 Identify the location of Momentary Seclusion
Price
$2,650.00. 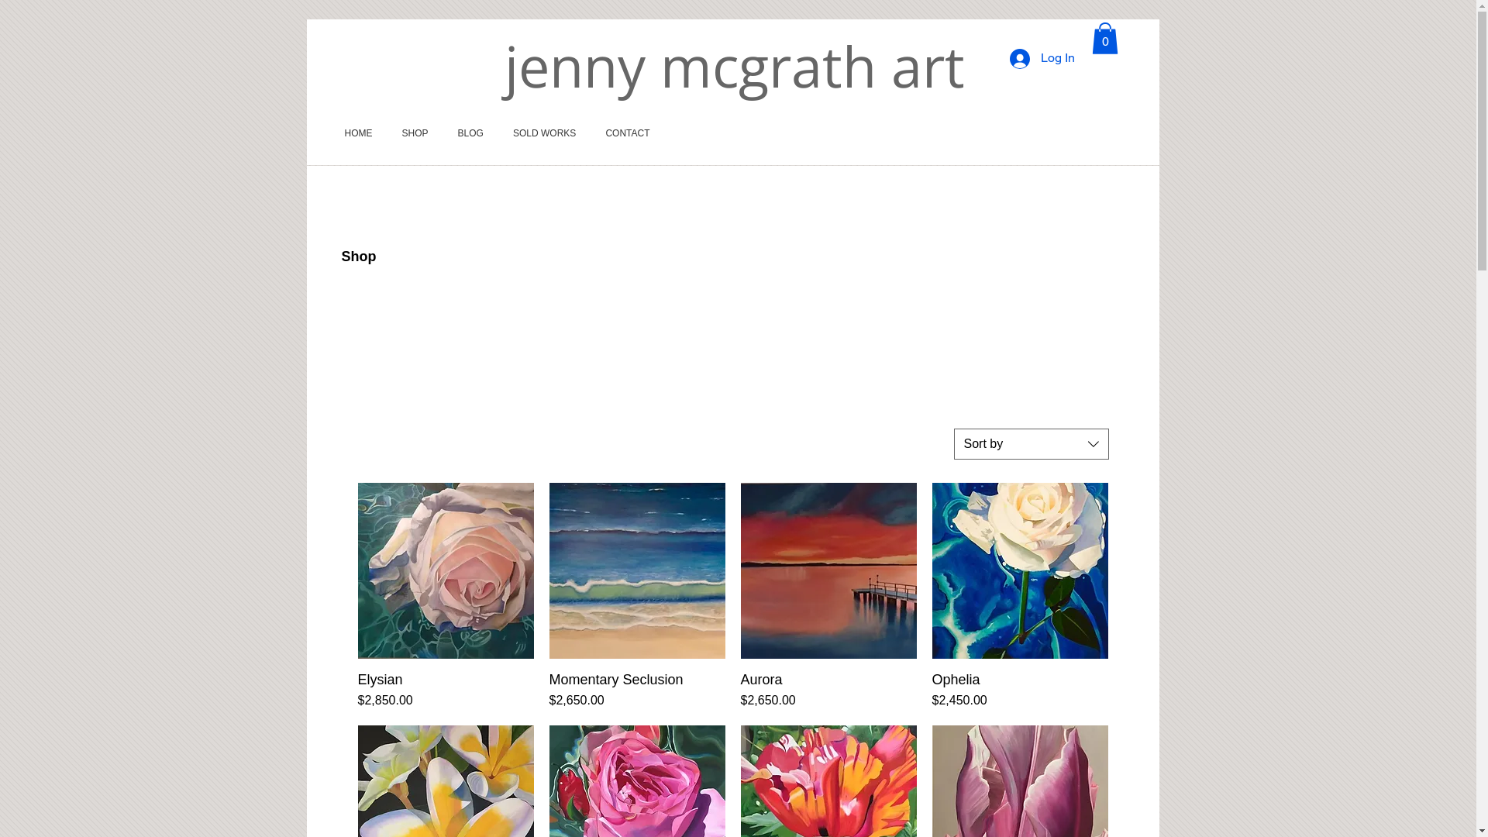
(637, 691).